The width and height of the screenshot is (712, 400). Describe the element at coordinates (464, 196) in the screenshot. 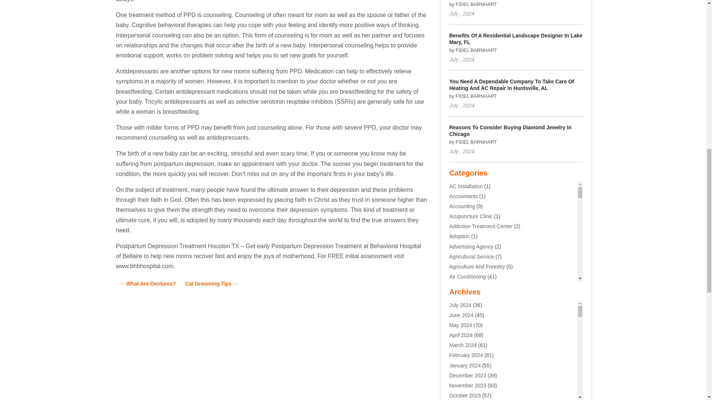

I see `Accountants` at that location.